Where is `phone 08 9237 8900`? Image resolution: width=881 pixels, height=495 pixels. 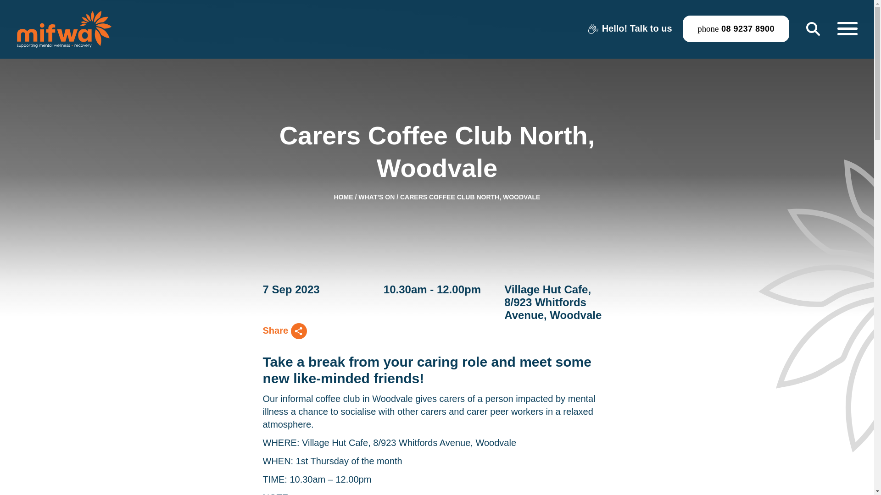 phone 08 9237 8900 is located at coordinates (736, 28).